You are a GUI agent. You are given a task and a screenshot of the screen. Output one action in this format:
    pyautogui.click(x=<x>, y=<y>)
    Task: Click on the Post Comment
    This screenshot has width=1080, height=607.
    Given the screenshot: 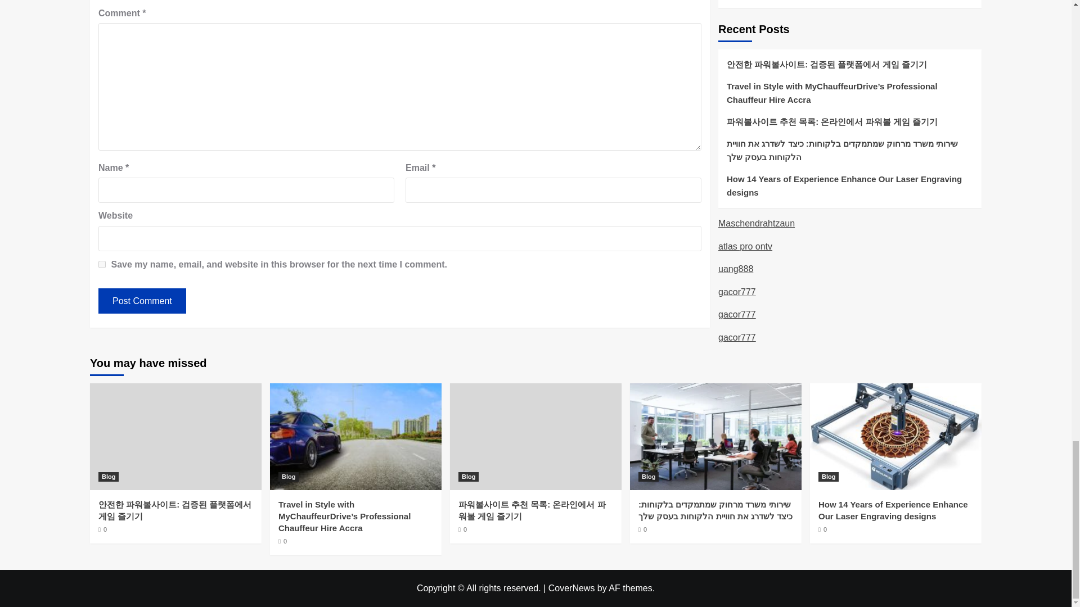 What is the action you would take?
    pyautogui.click(x=142, y=301)
    